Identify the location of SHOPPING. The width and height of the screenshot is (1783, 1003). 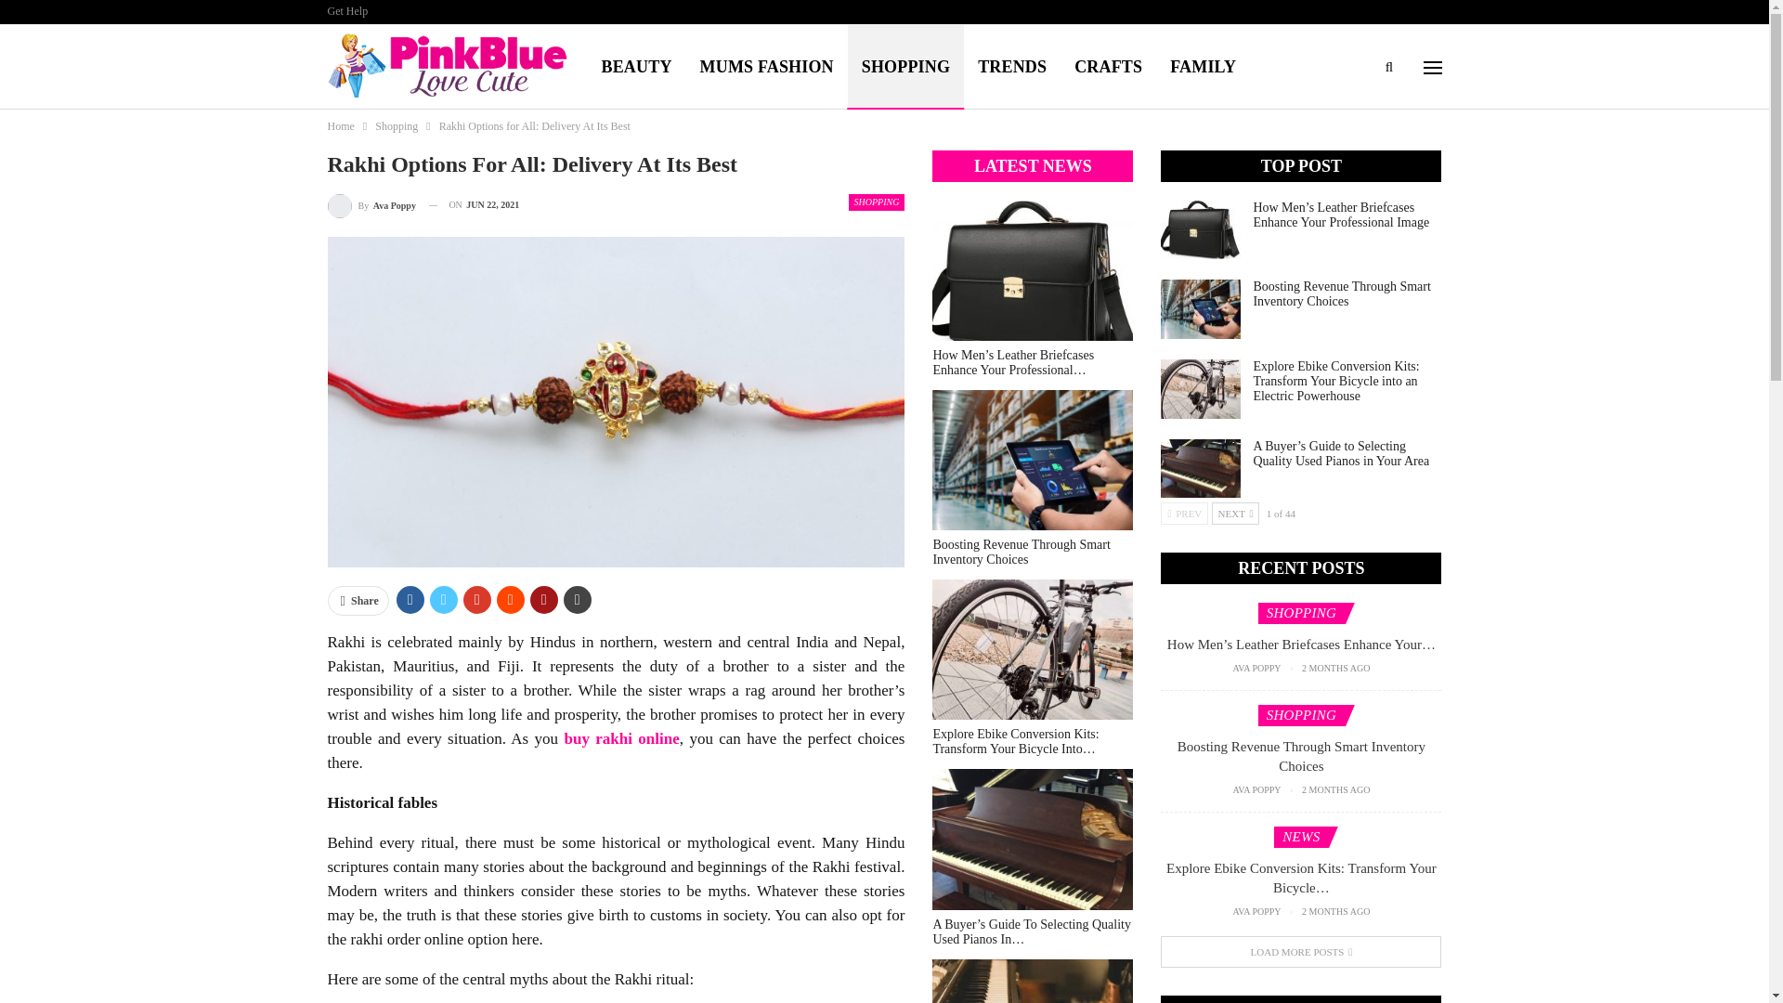
(906, 67).